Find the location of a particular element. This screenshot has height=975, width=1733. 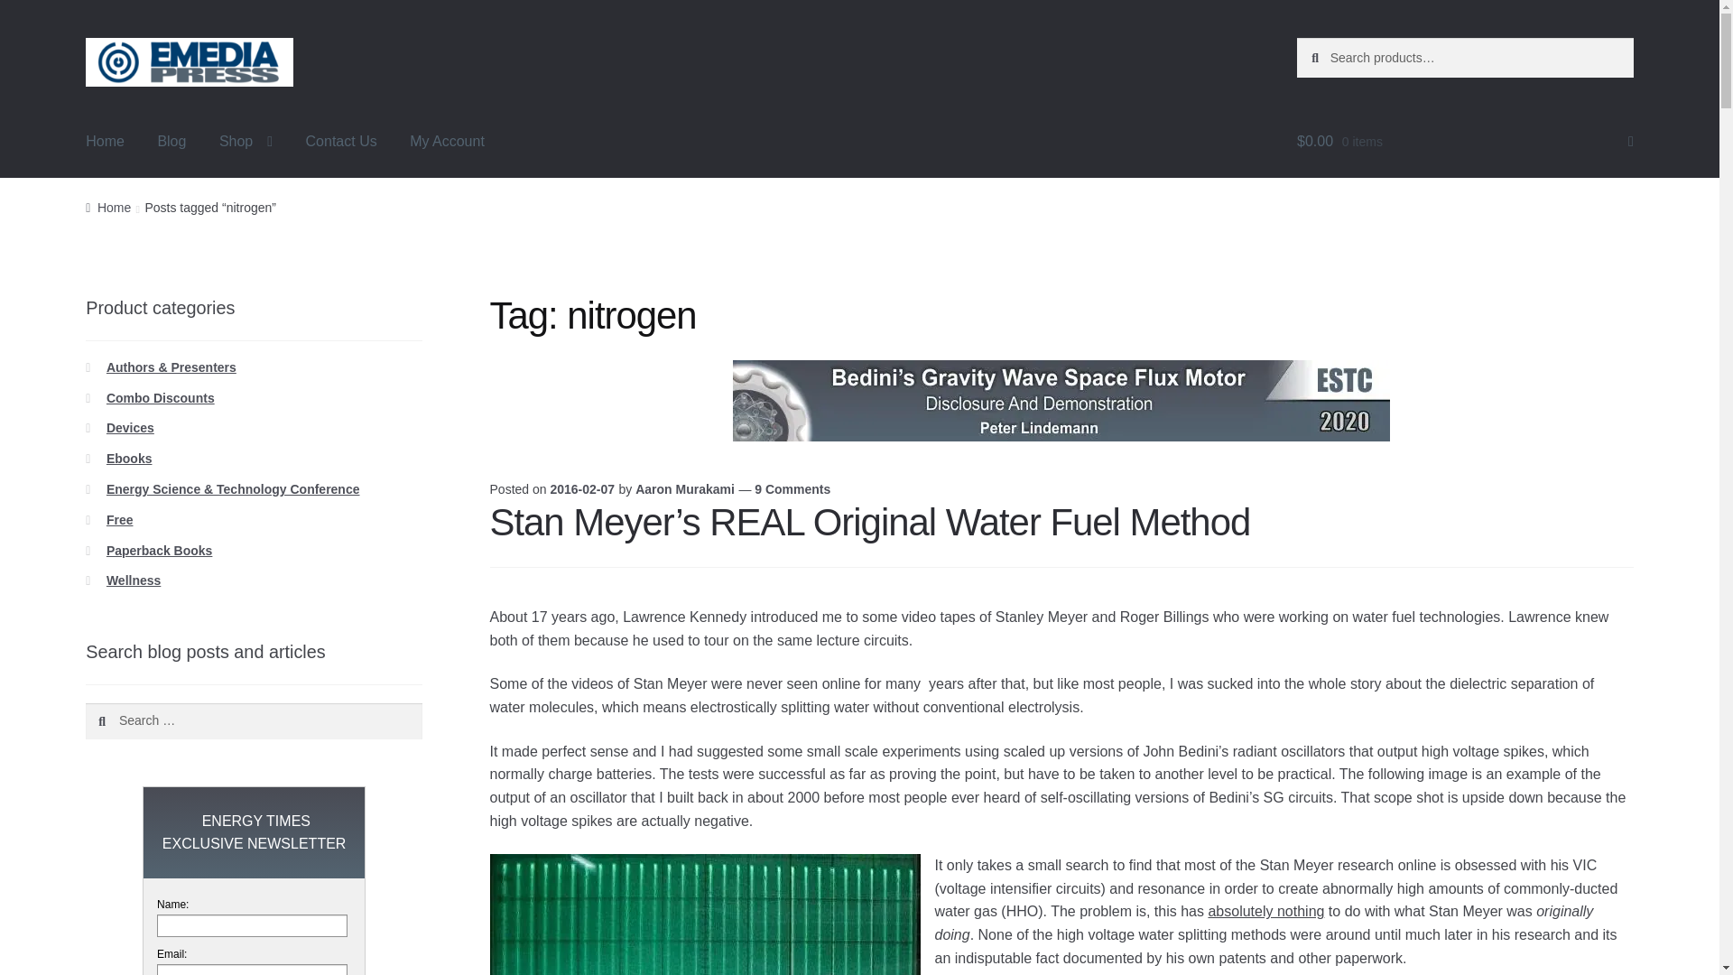

Contact Us is located at coordinates (341, 141).